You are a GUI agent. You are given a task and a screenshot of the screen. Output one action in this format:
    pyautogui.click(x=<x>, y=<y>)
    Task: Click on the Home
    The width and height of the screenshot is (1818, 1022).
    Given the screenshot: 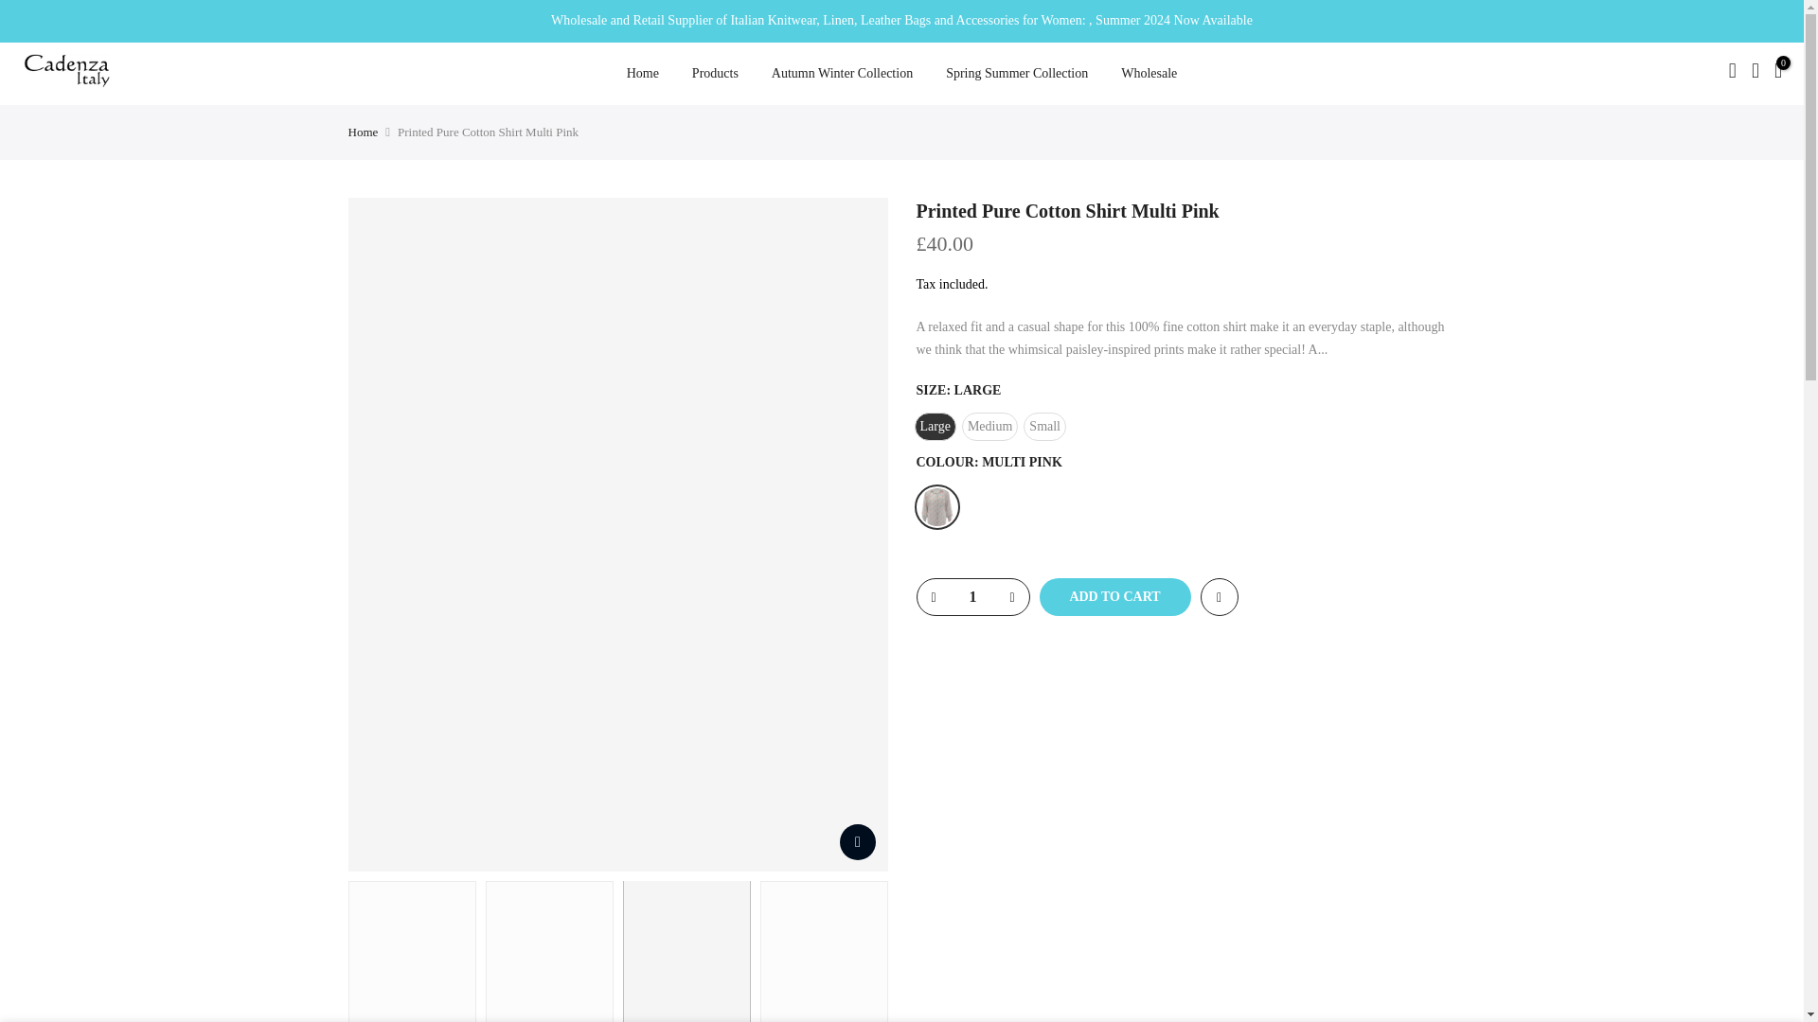 What is the action you would take?
    pyautogui.click(x=642, y=73)
    